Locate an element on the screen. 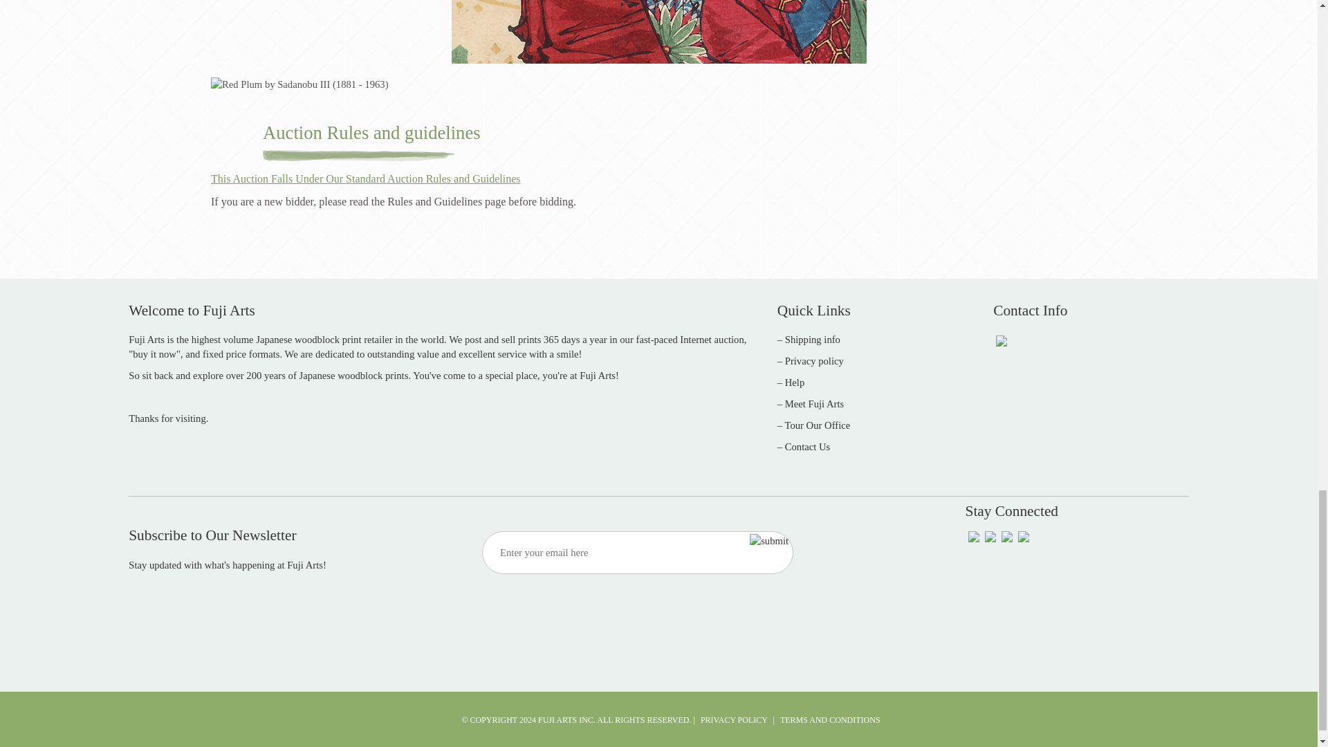  Contact Us is located at coordinates (808, 447).